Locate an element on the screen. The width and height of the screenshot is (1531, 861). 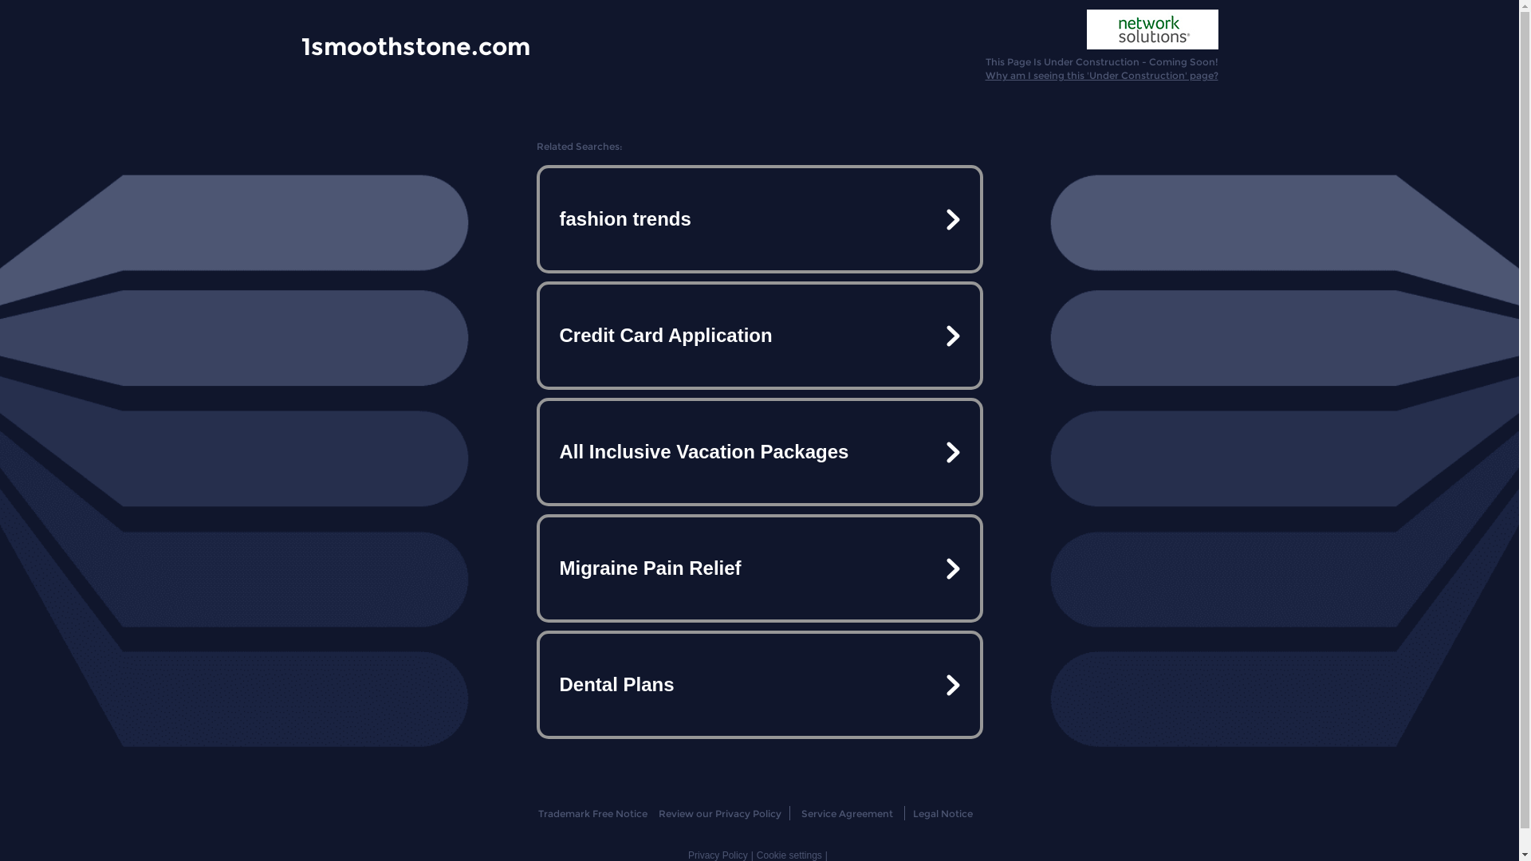
Trademark Free Notice is located at coordinates (593, 813).